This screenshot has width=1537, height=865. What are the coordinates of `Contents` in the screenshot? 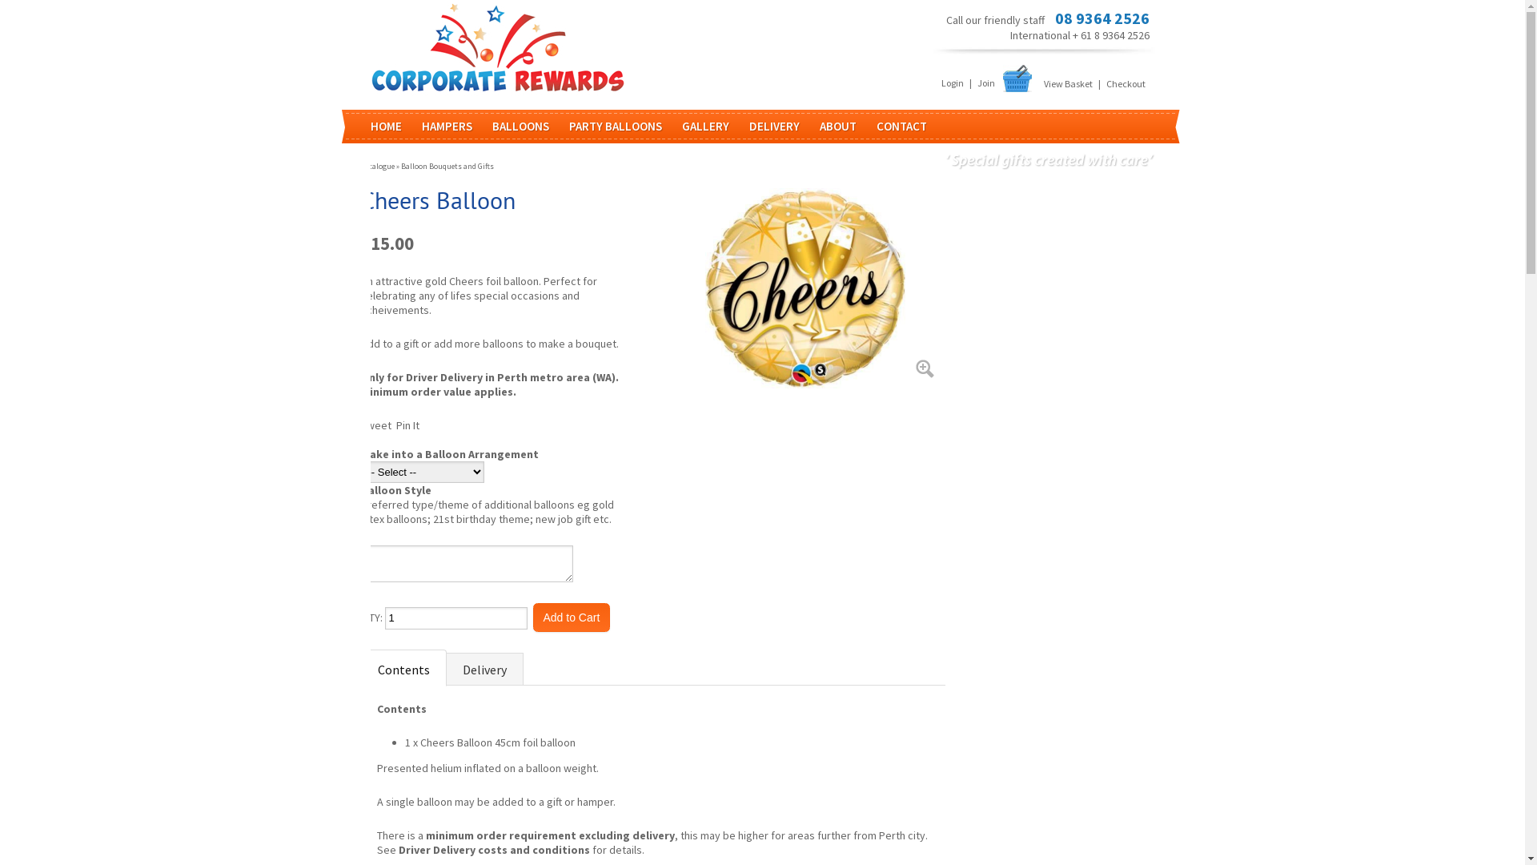 It's located at (403, 668).